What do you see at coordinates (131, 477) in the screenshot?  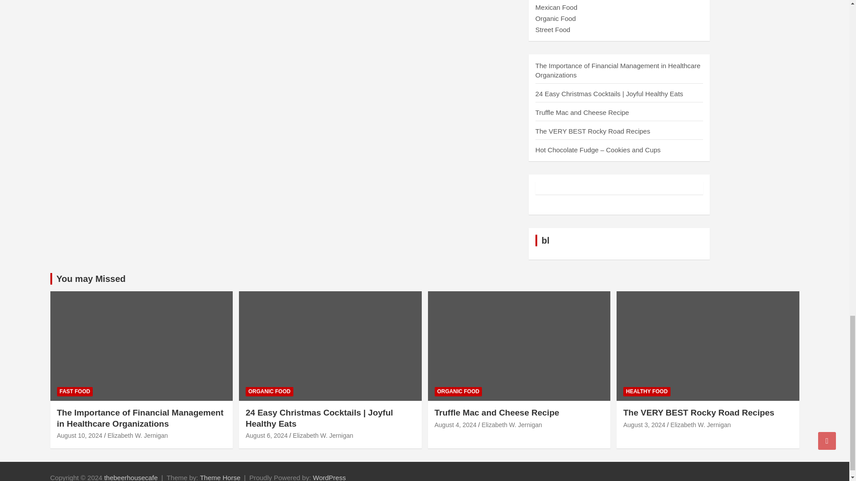 I see `thebeerhousecafe` at bounding box center [131, 477].